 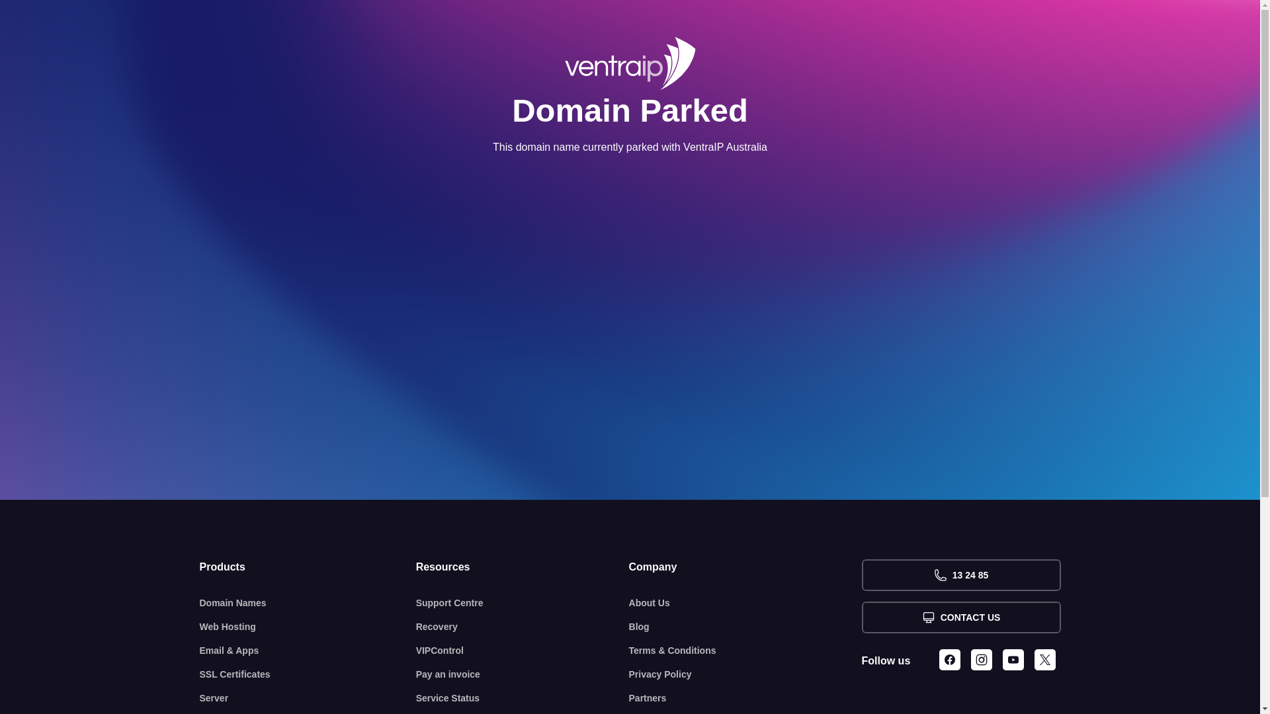 What do you see at coordinates (308, 651) in the screenshot?
I see `Email & Apps` at bounding box center [308, 651].